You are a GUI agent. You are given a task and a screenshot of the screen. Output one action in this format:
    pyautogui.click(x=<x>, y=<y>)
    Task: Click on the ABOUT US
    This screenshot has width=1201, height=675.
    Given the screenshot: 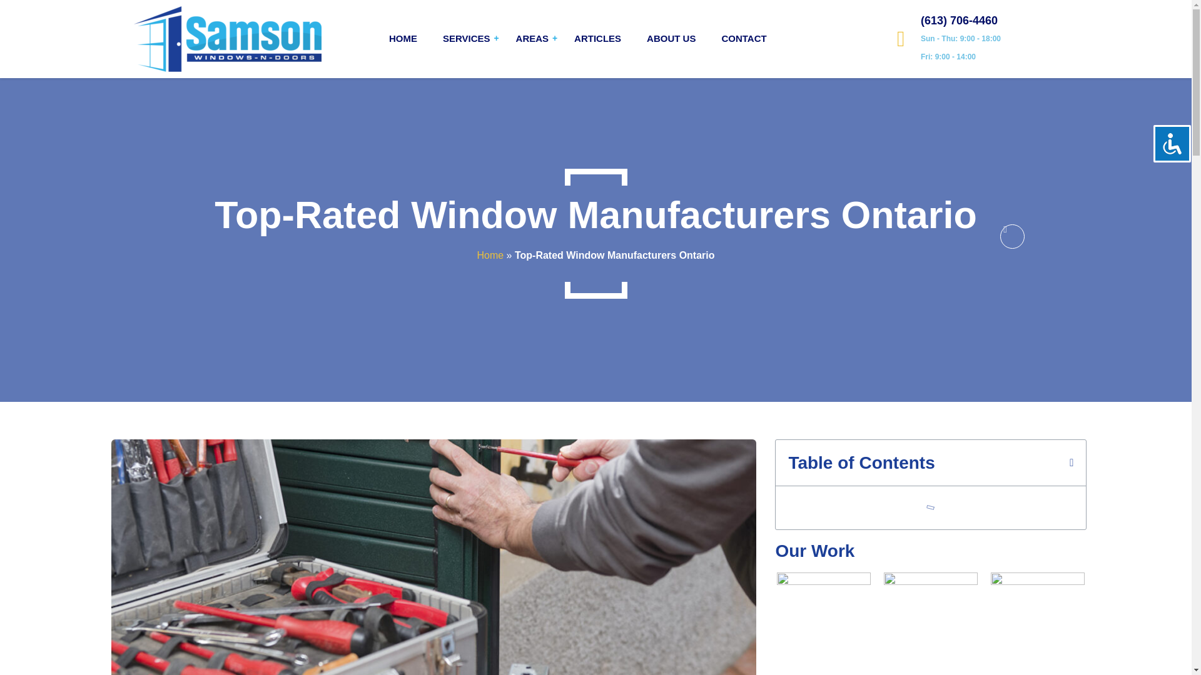 What is the action you would take?
    pyautogui.click(x=671, y=39)
    